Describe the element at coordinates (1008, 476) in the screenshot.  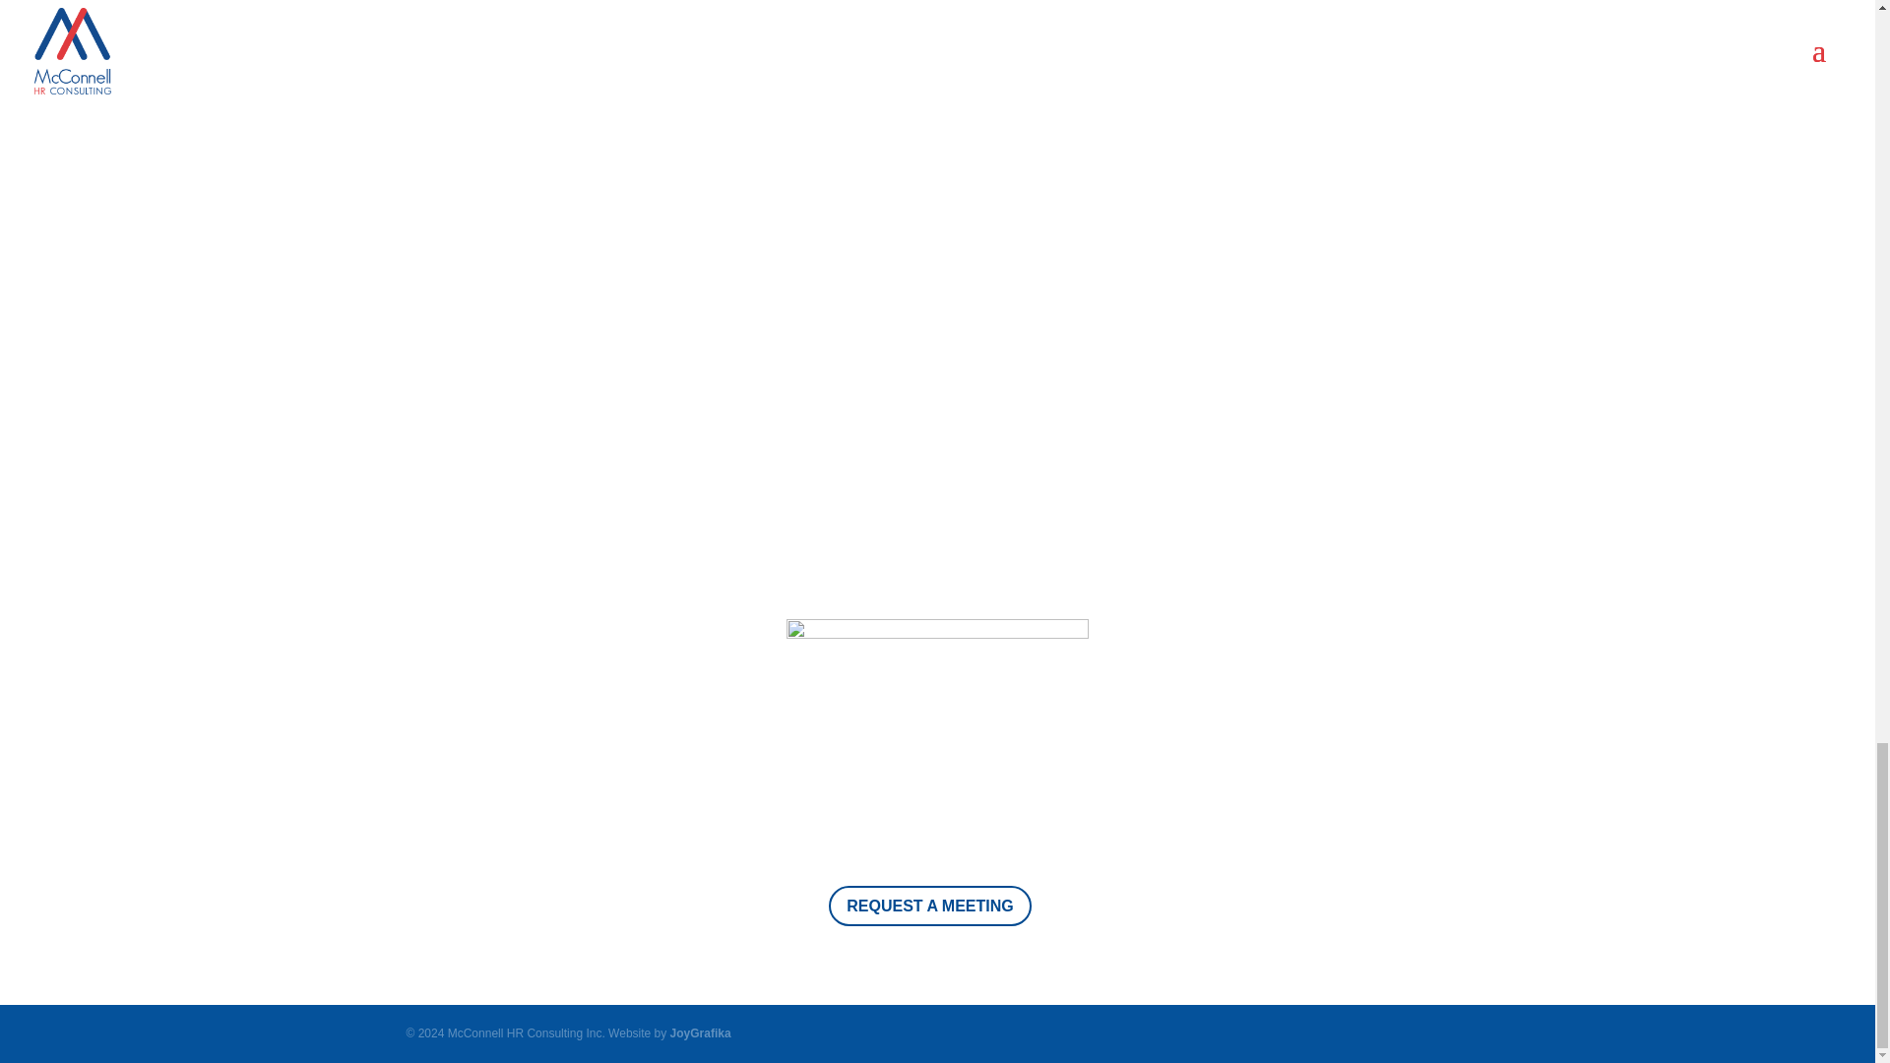
I see `Compensation Management` at that location.